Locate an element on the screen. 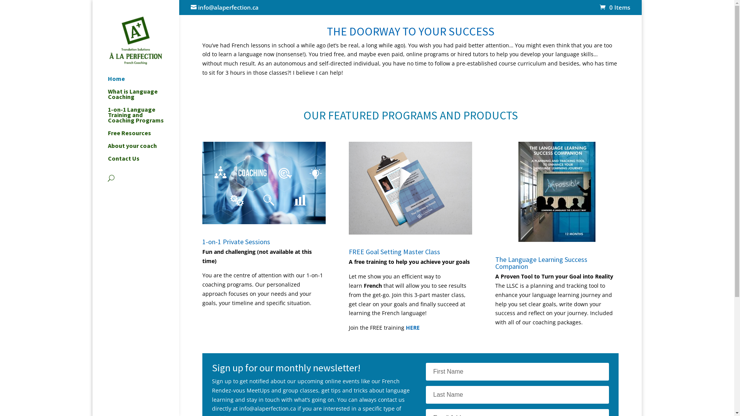 The height and width of the screenshot is (416, 740). 0 Items is located at coordinates (615, 7).